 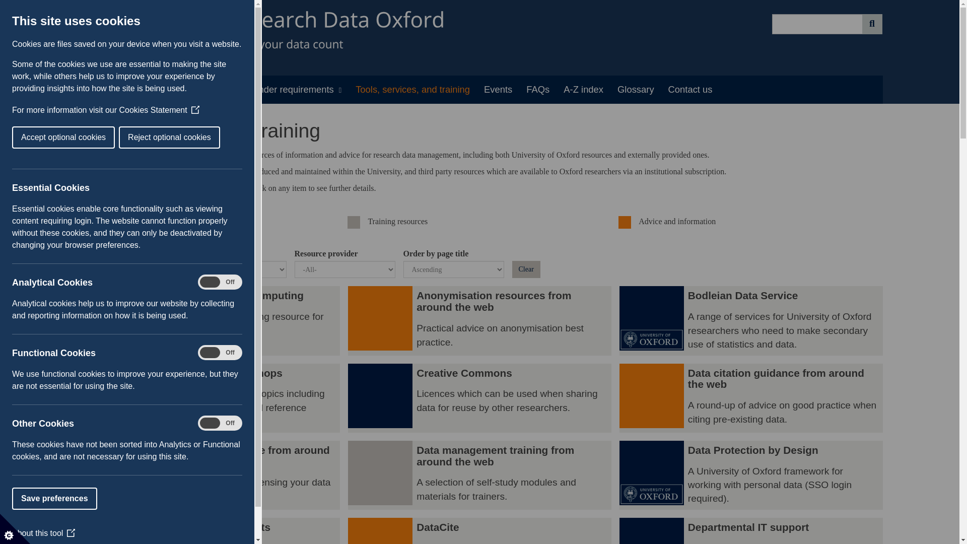 What do you see at coordinates (208, 320) in the screenshot?
I see `Advanced Research Computing` at bounding box center [208, 320].